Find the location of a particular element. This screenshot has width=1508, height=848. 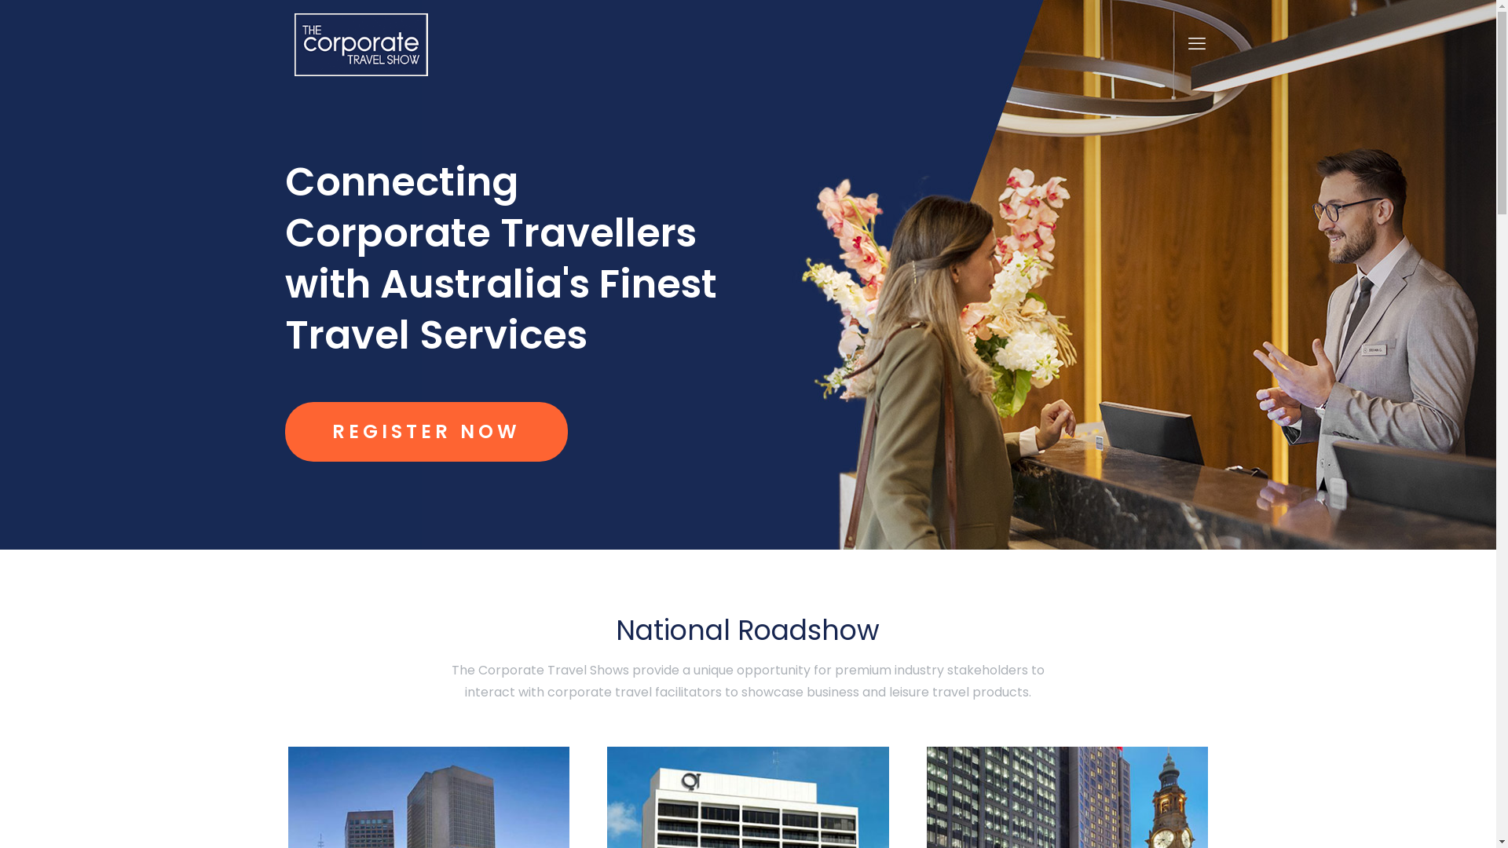

REGISTER NOW is located at coordinates (426, 432).